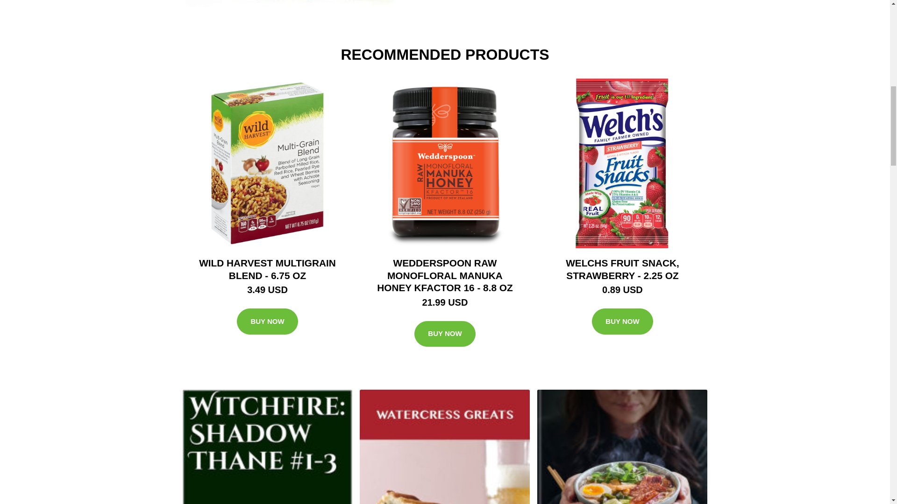 The height and width of the screenshot is (504, 897). I want to click on WILD HARVEST MULTIGRAIN BLEND - 6.75 OZ, so click(267, 269).